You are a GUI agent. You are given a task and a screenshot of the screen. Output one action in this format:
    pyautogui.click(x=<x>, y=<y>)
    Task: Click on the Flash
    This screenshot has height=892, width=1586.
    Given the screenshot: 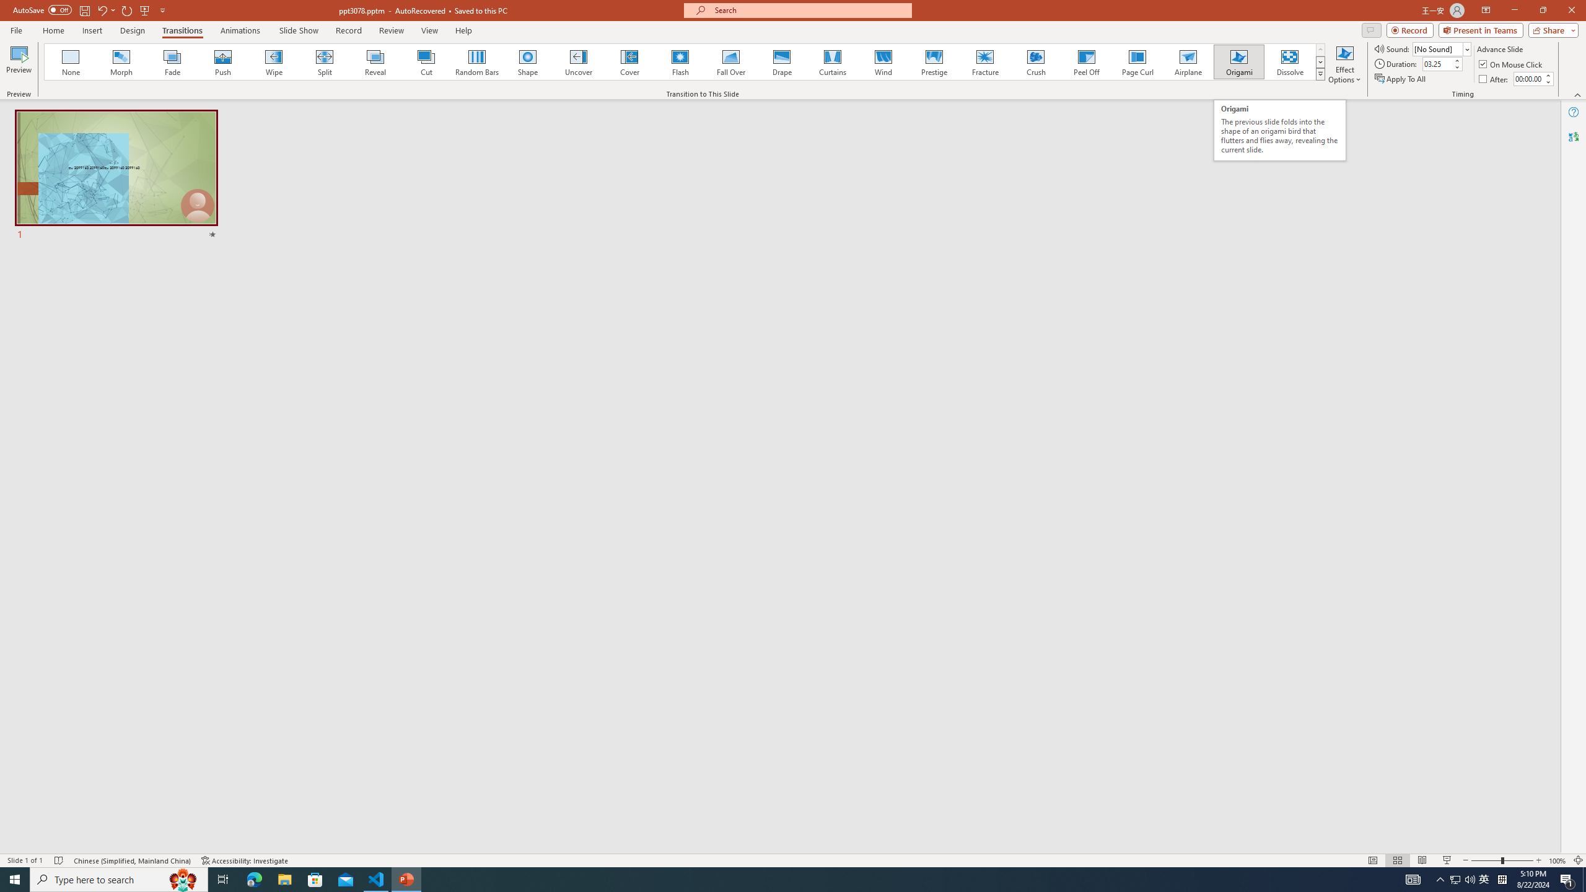 What is the action you would take?
    pyautogui.click(x=680, y=62)
    